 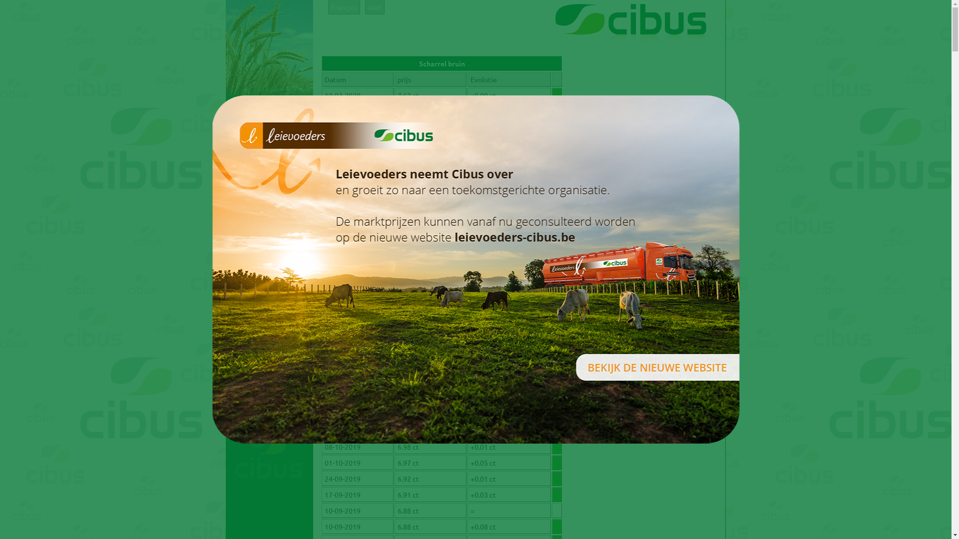 I want to click on Mail, so click(x=375, y=7).